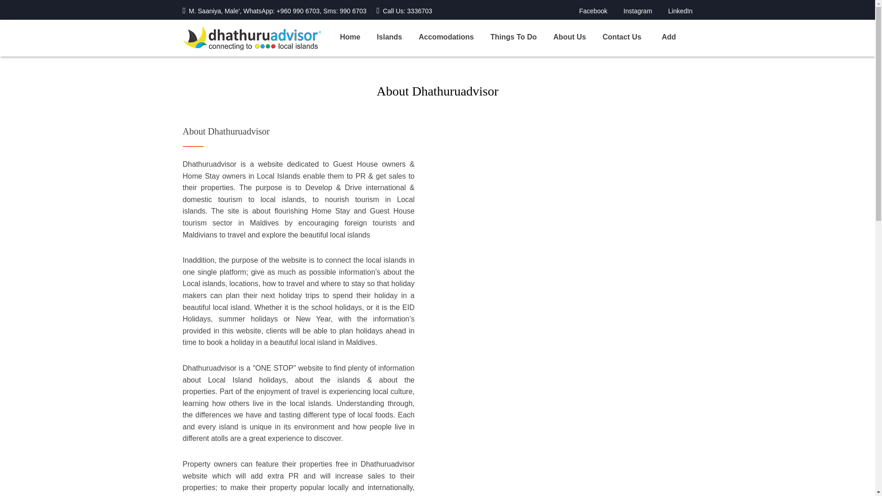 The image size is (882, 496). I want to click on Facebook, so click(594, 11).